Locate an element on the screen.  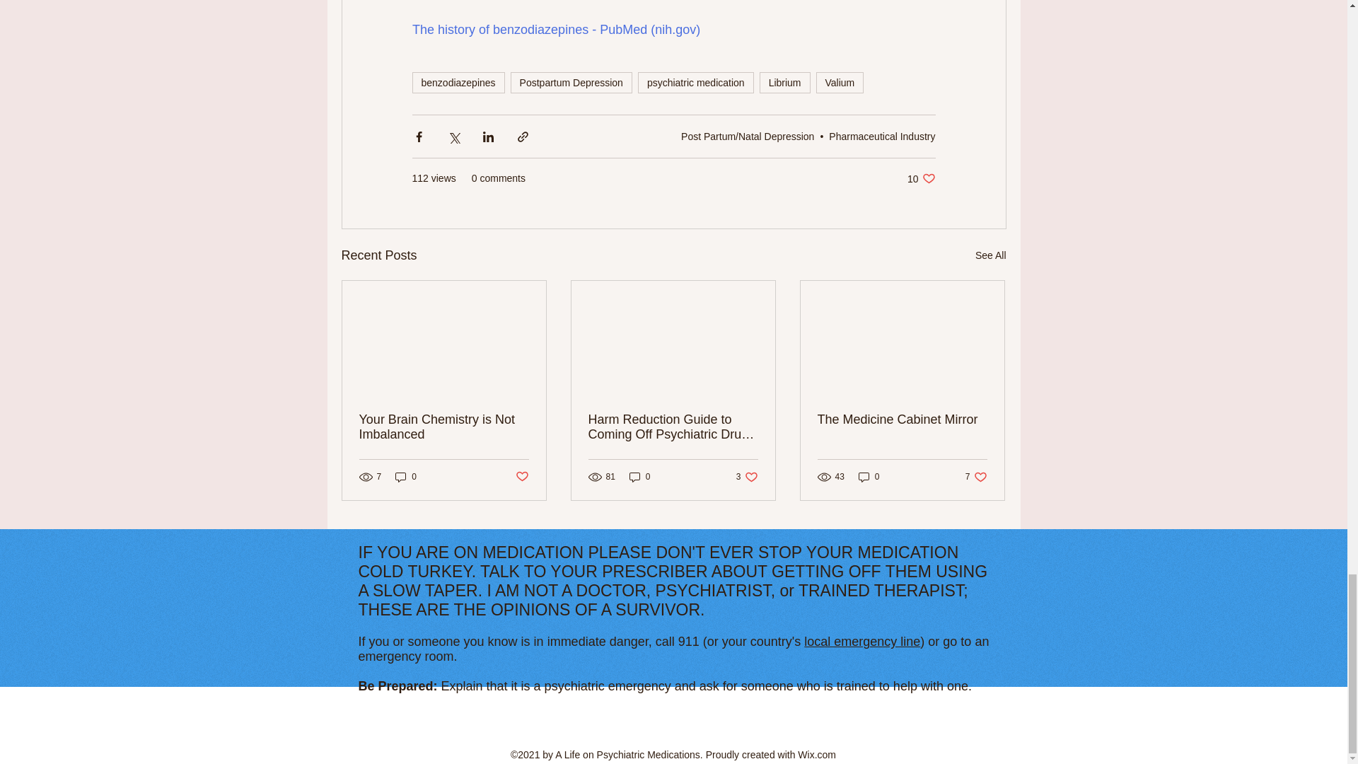
Valium is located at coordinates (406, 477).